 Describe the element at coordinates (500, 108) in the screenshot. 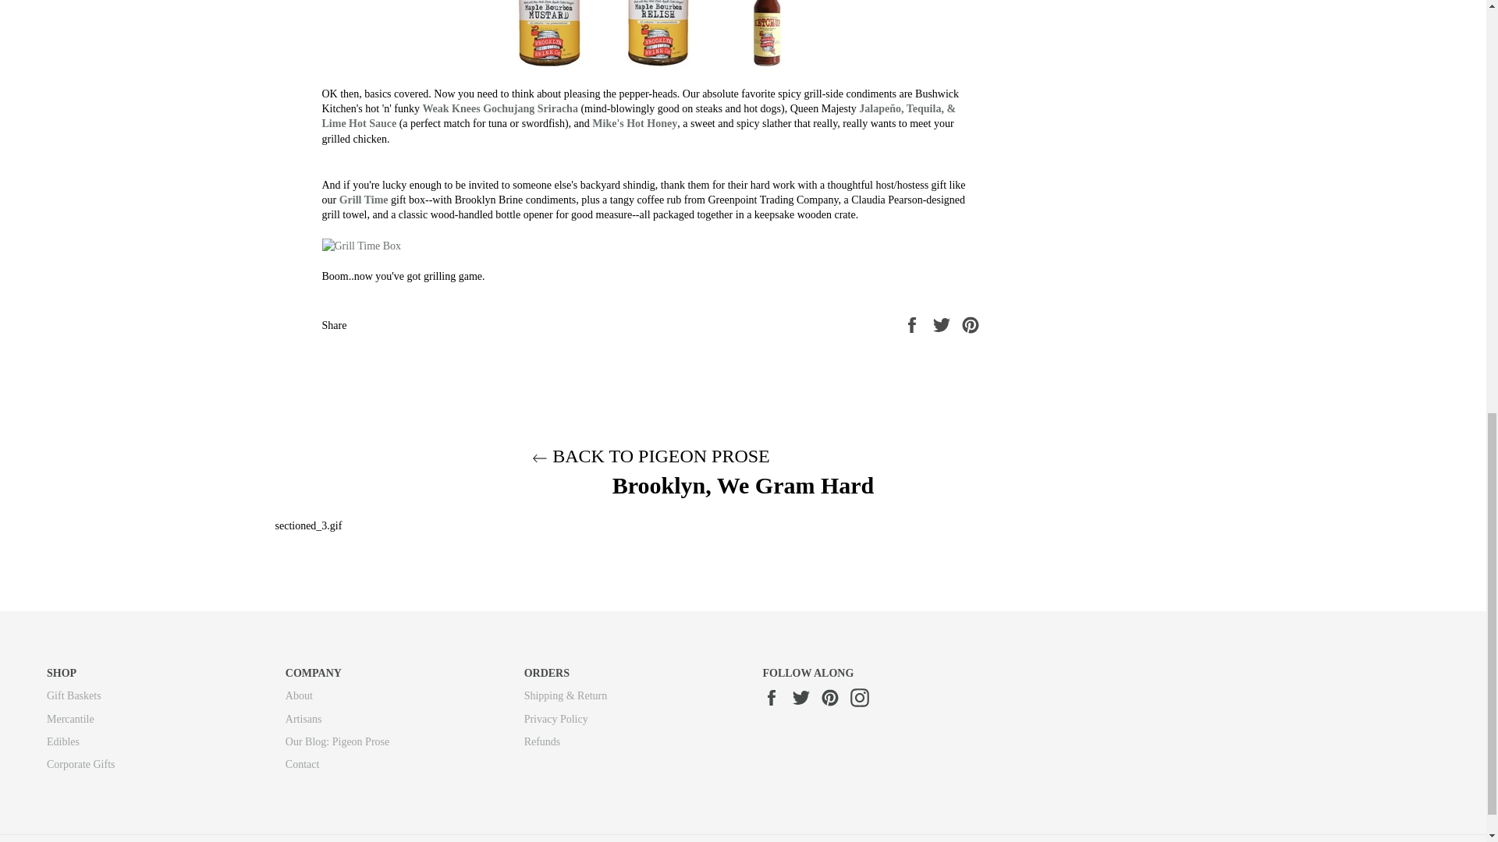

I see `Weak Knees Gochujang Sriracha` at that location.